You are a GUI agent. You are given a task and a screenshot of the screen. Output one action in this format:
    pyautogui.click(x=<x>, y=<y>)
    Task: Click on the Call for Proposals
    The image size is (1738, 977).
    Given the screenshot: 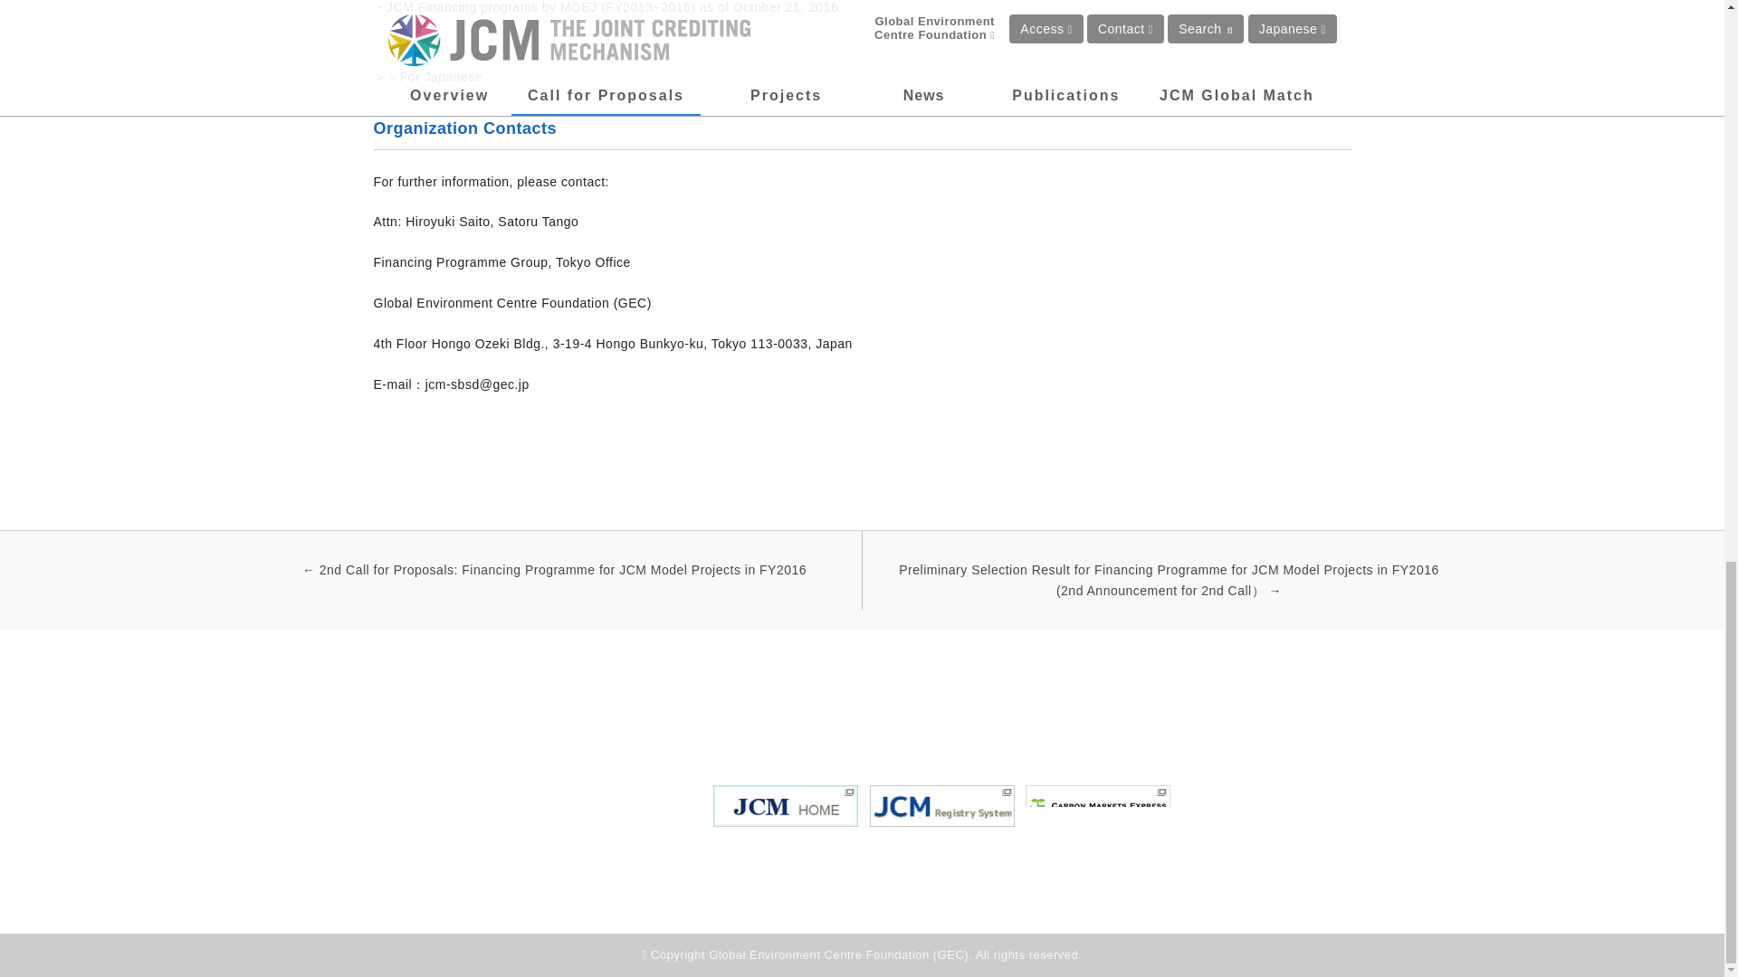 What is the action you would take?
    pyautogui.click(x=1090, y=709)
    